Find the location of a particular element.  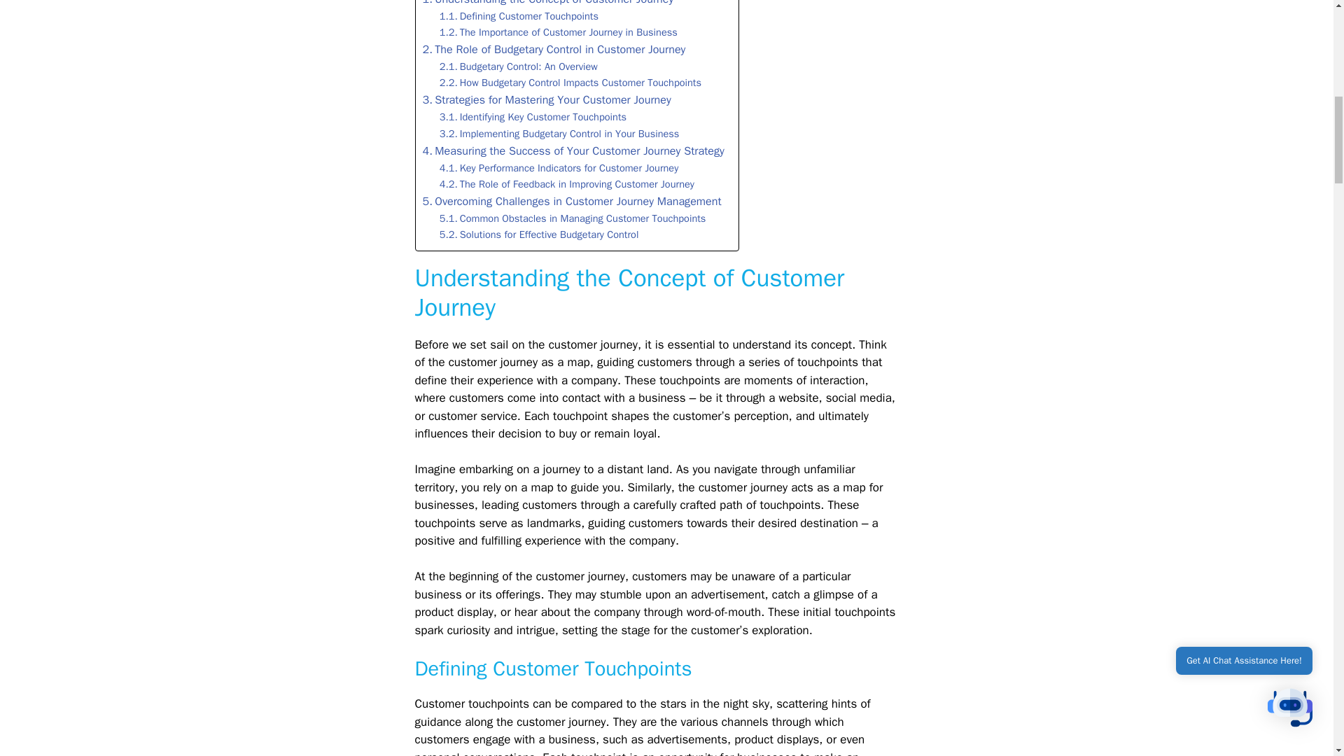

The Role of Feedback in Improving Customer Journey is located at coordinates (567, 184).